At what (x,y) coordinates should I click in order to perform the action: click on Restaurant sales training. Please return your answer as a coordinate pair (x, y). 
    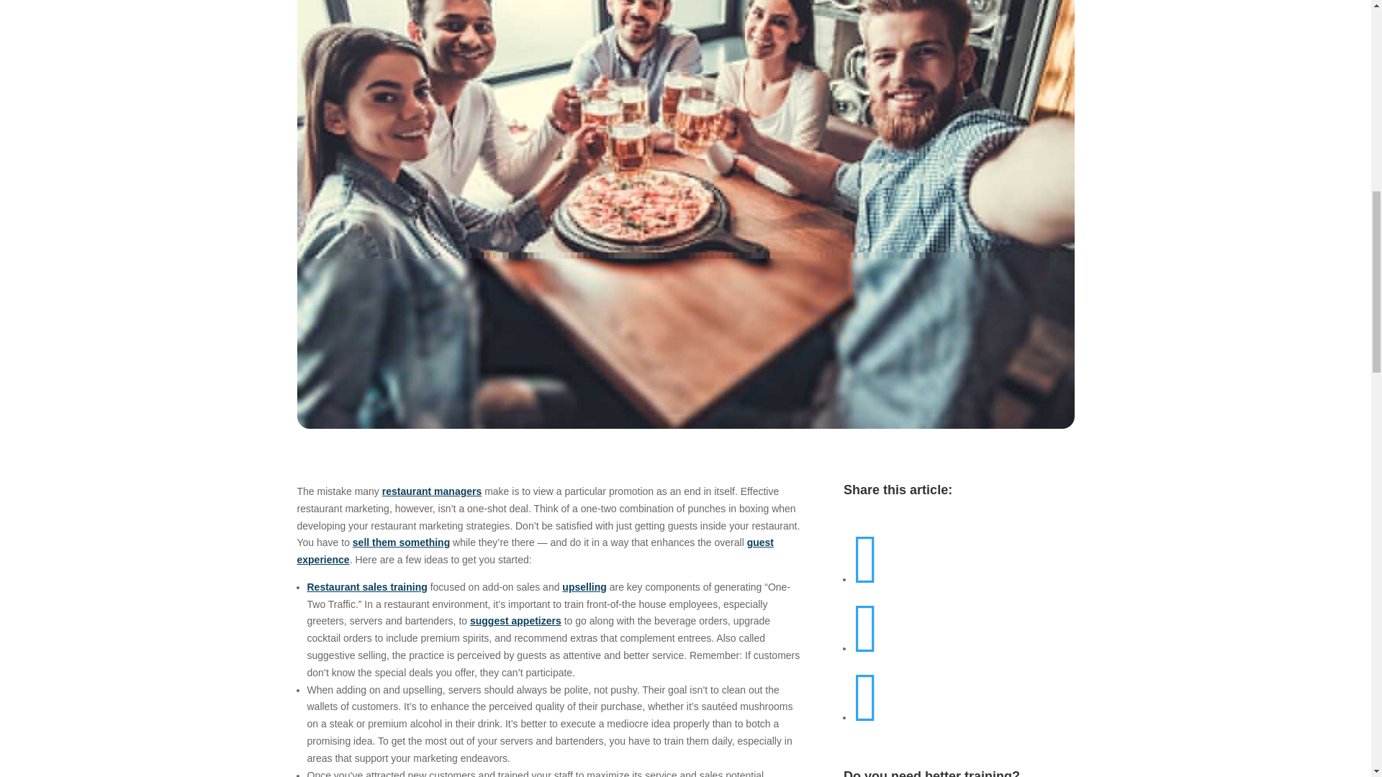
    Looking at the image, I should click on (367, 587).